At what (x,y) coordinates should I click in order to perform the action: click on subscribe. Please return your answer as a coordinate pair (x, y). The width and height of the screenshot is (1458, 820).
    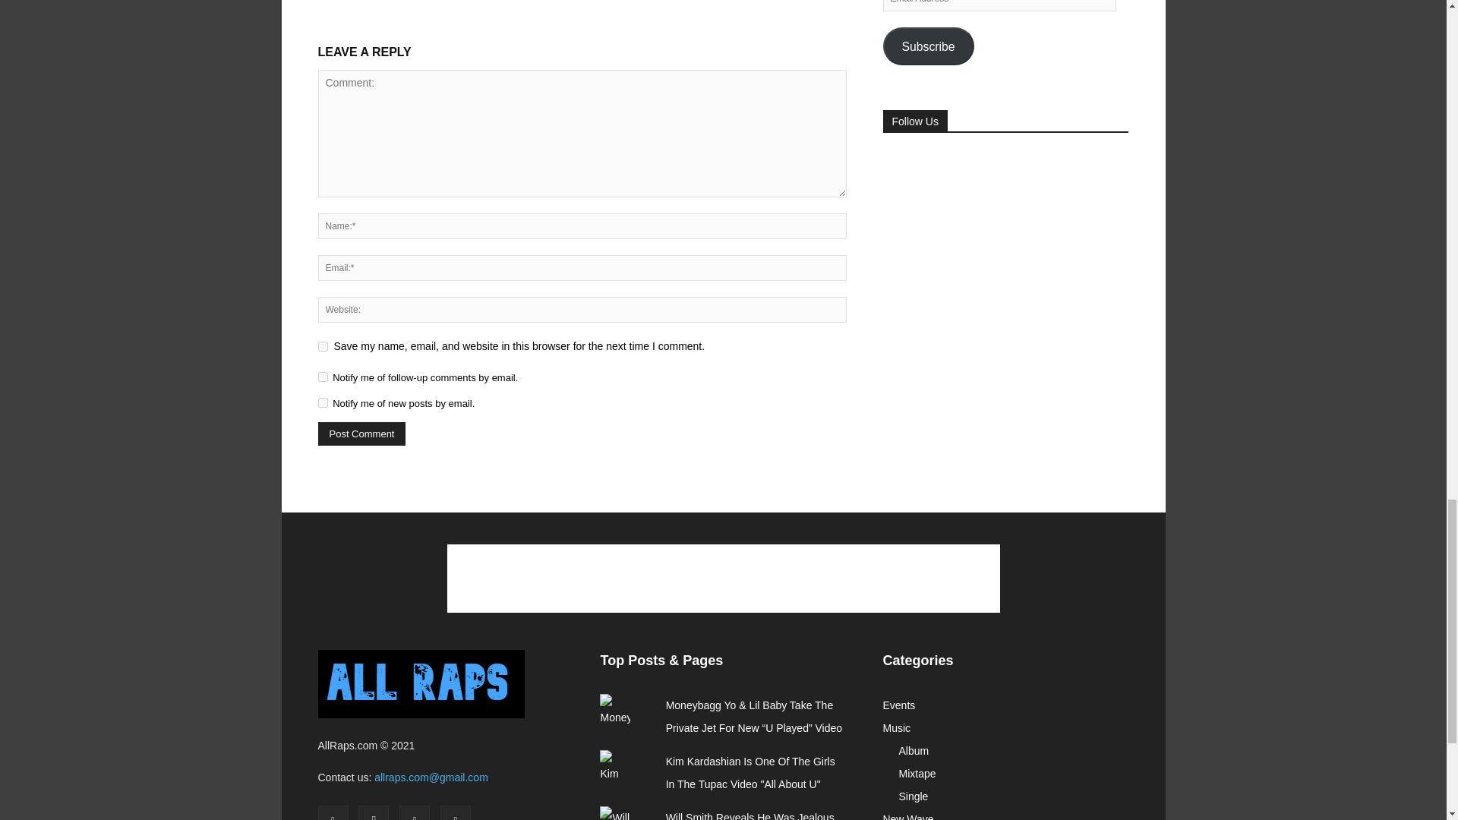
    Looking at the image, I should click on (322, 377).